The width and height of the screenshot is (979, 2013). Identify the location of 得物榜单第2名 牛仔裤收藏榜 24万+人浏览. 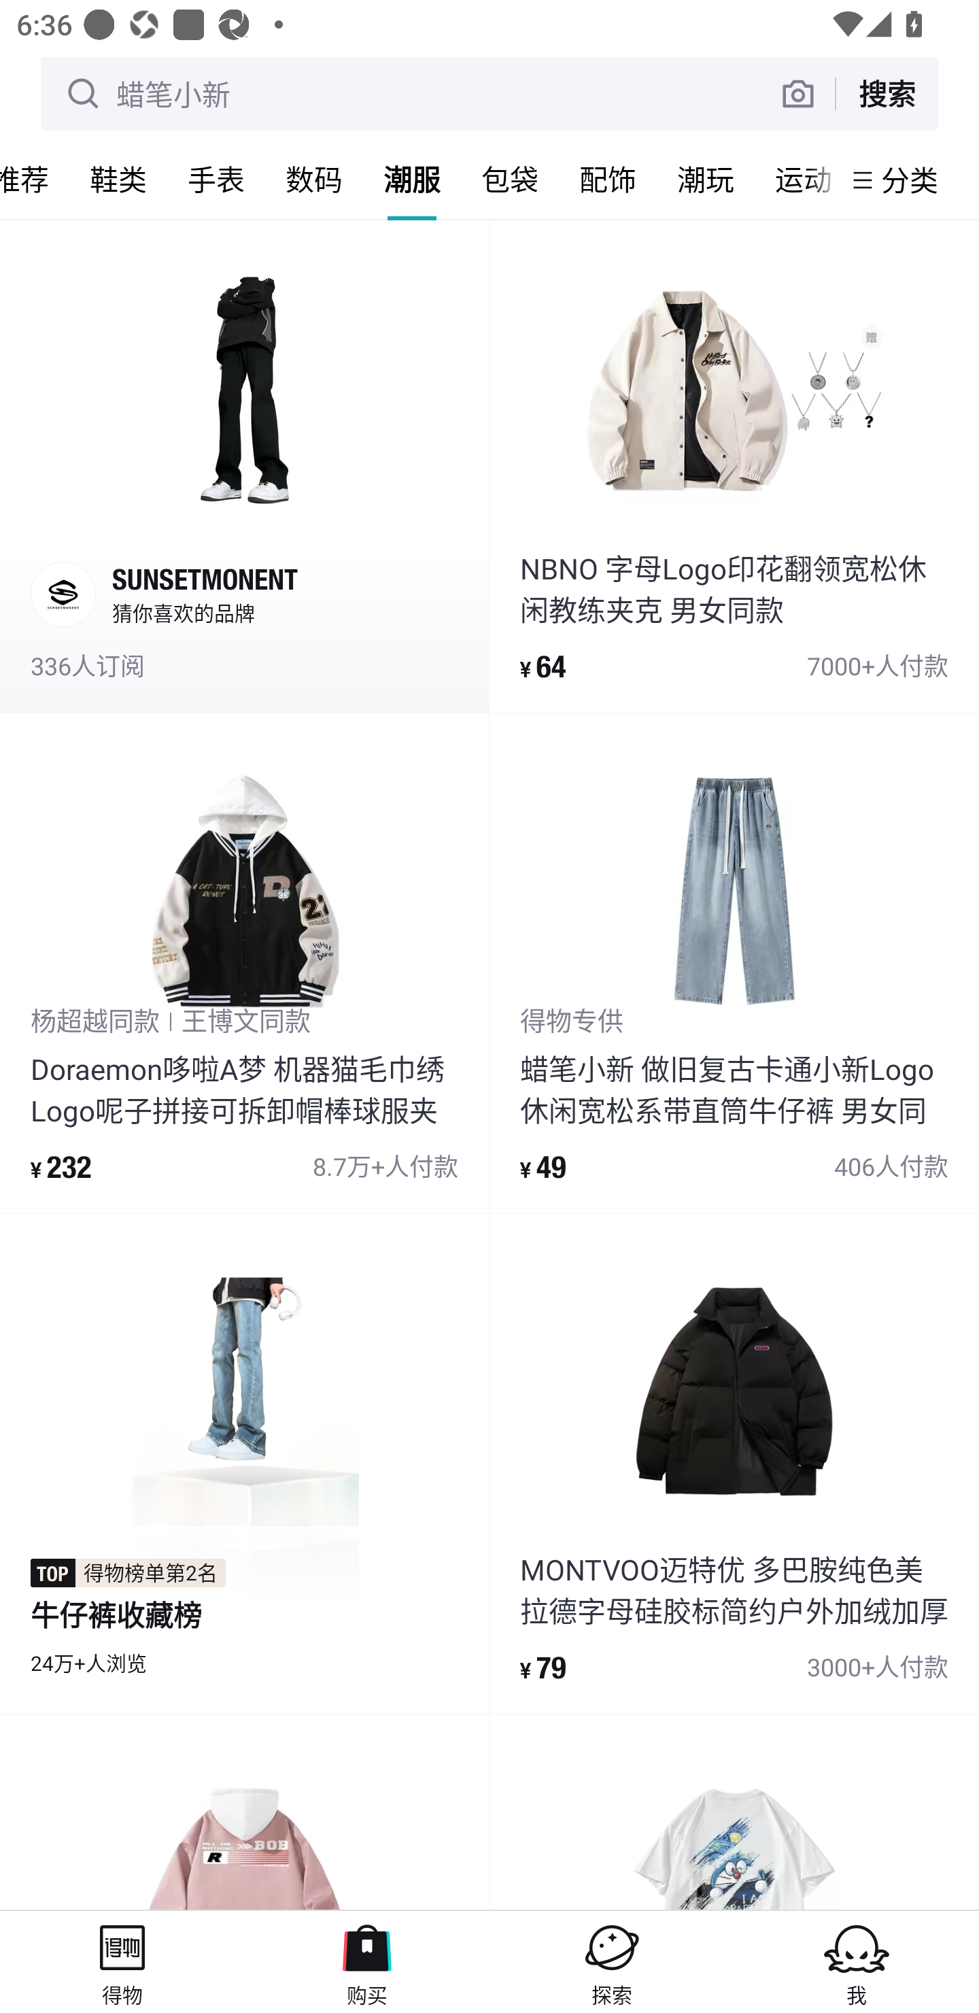
(244, 1463).